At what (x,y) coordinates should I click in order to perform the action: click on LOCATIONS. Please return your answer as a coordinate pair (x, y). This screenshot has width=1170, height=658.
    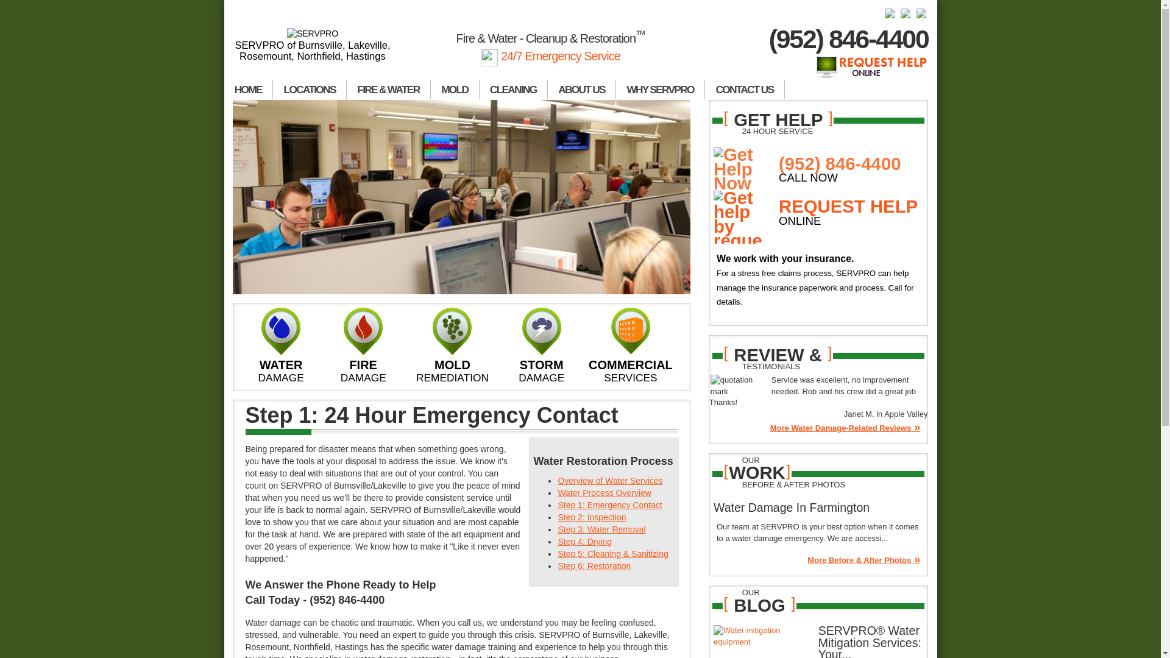
    Looking at the image, I should click on (310, 90).